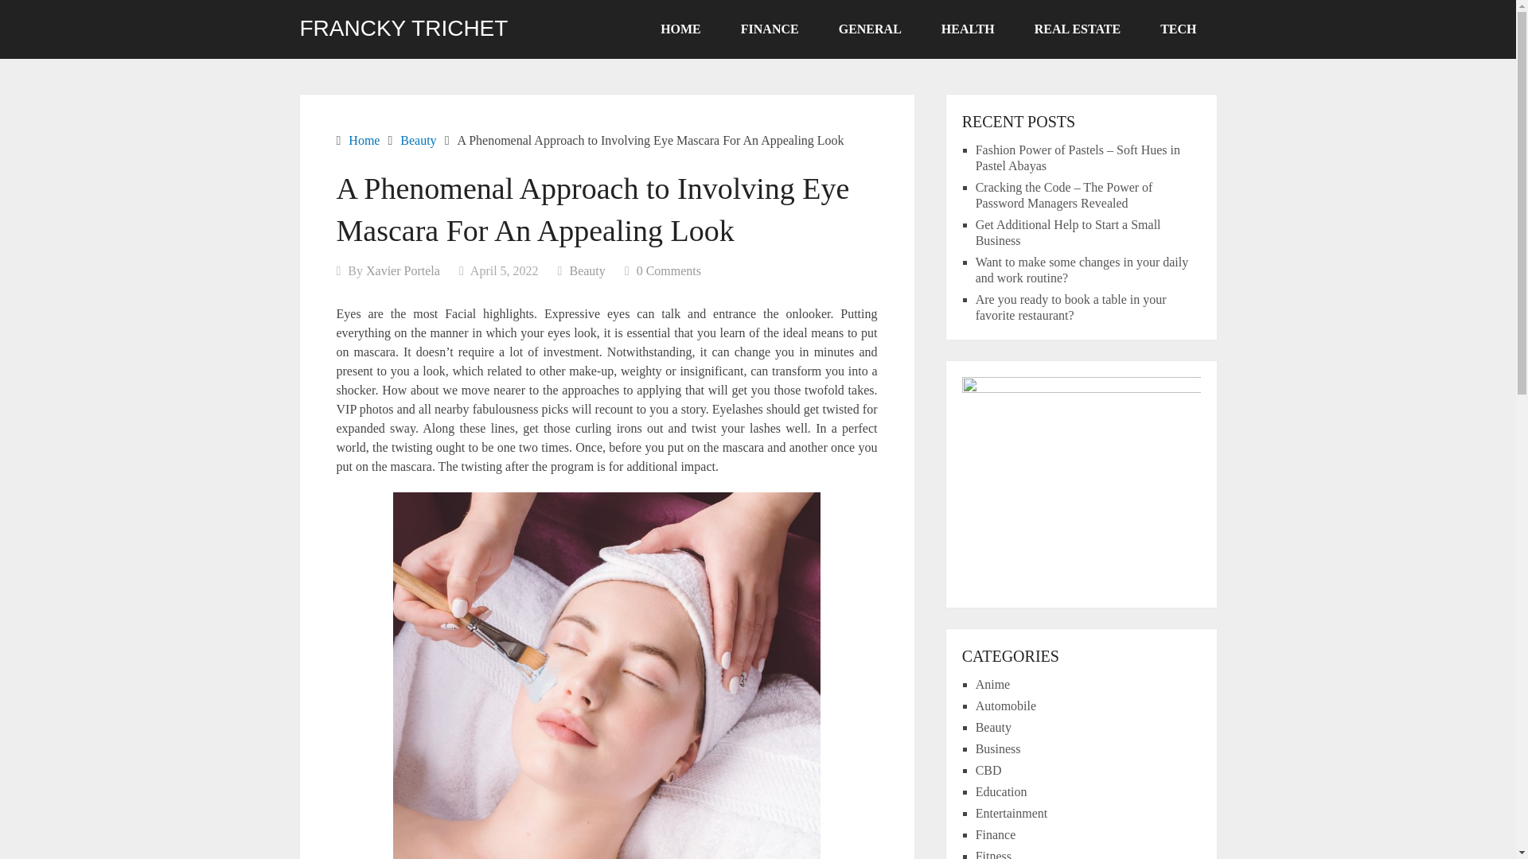 This screenshot has width=1528, height=859. I want to click on Posts by Xavier Portela, so click(403, 270).